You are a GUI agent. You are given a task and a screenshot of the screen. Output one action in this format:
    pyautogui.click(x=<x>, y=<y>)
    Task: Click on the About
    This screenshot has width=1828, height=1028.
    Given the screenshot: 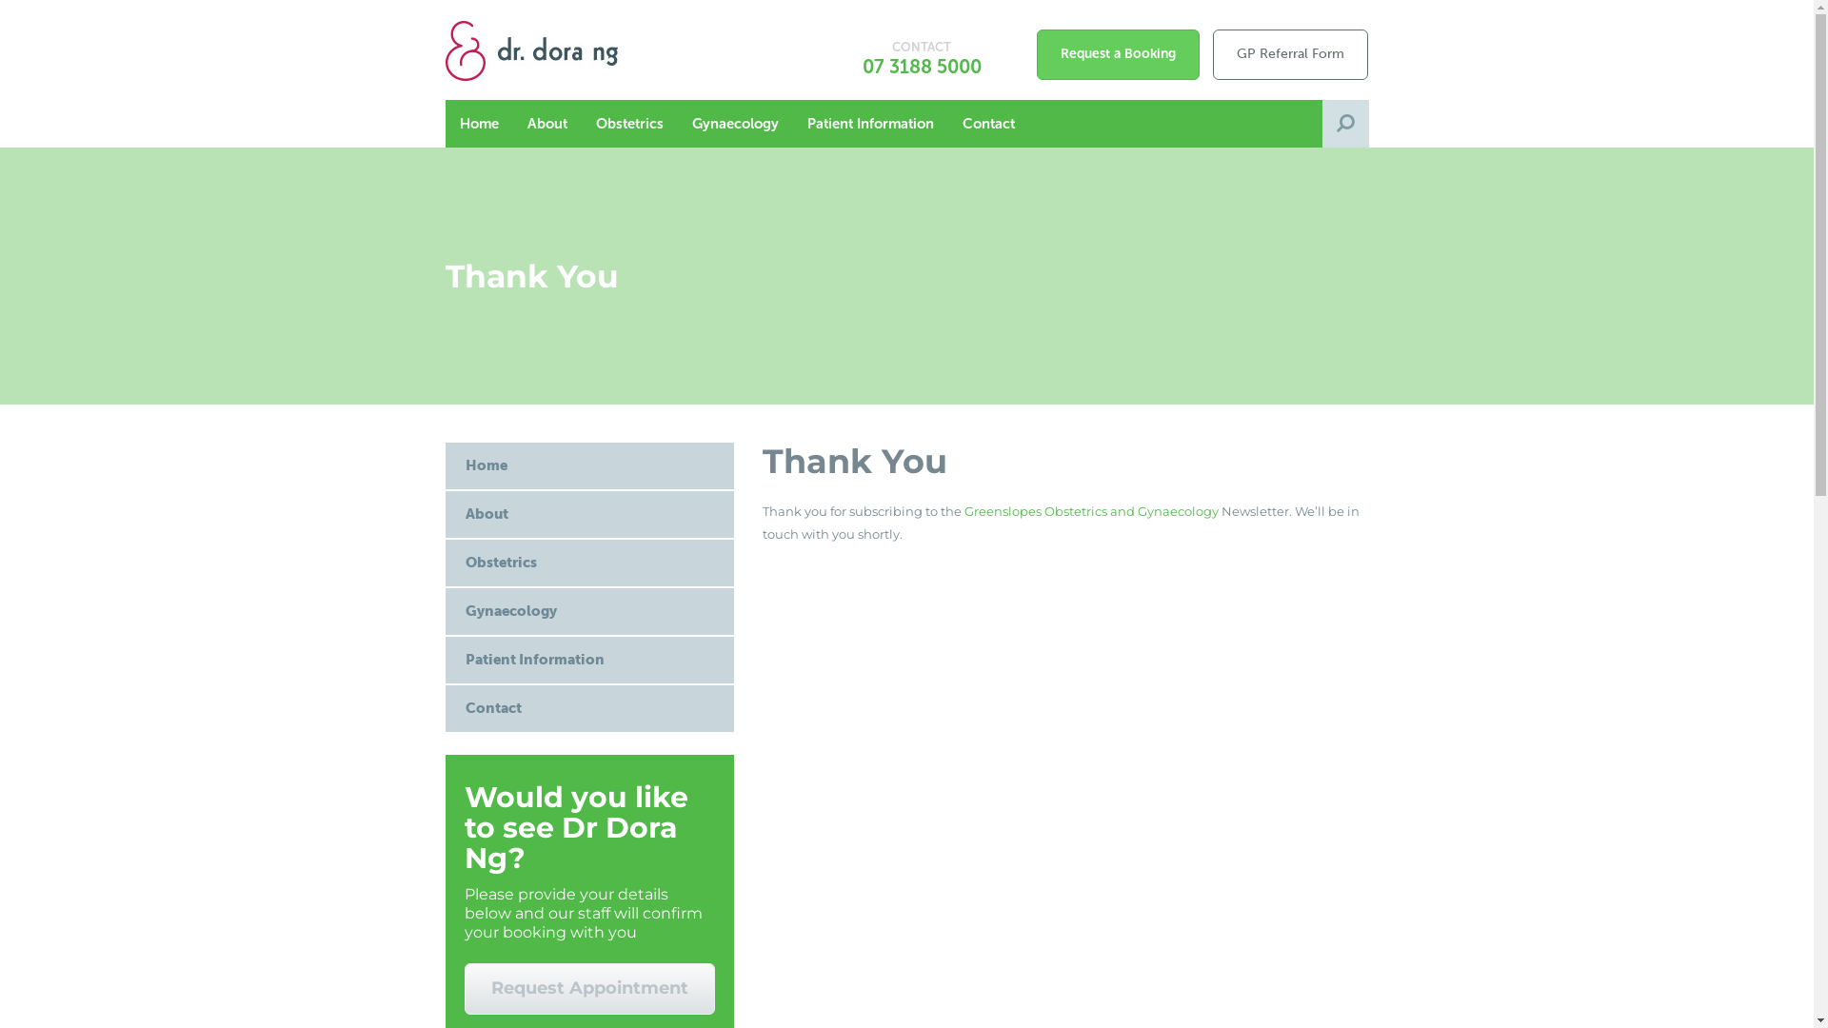 What is the action you would take?
    pyautogui.click(x=546, y=124)
    